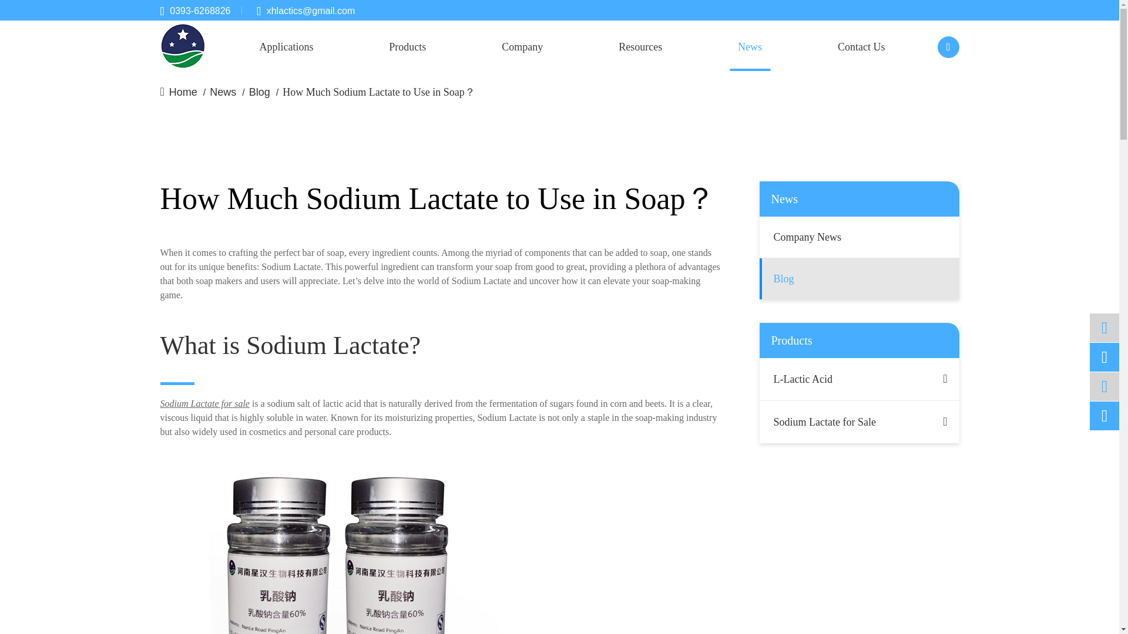 This screenshot has height=634, width=1128. I want to click on Products, so click(408, 47).